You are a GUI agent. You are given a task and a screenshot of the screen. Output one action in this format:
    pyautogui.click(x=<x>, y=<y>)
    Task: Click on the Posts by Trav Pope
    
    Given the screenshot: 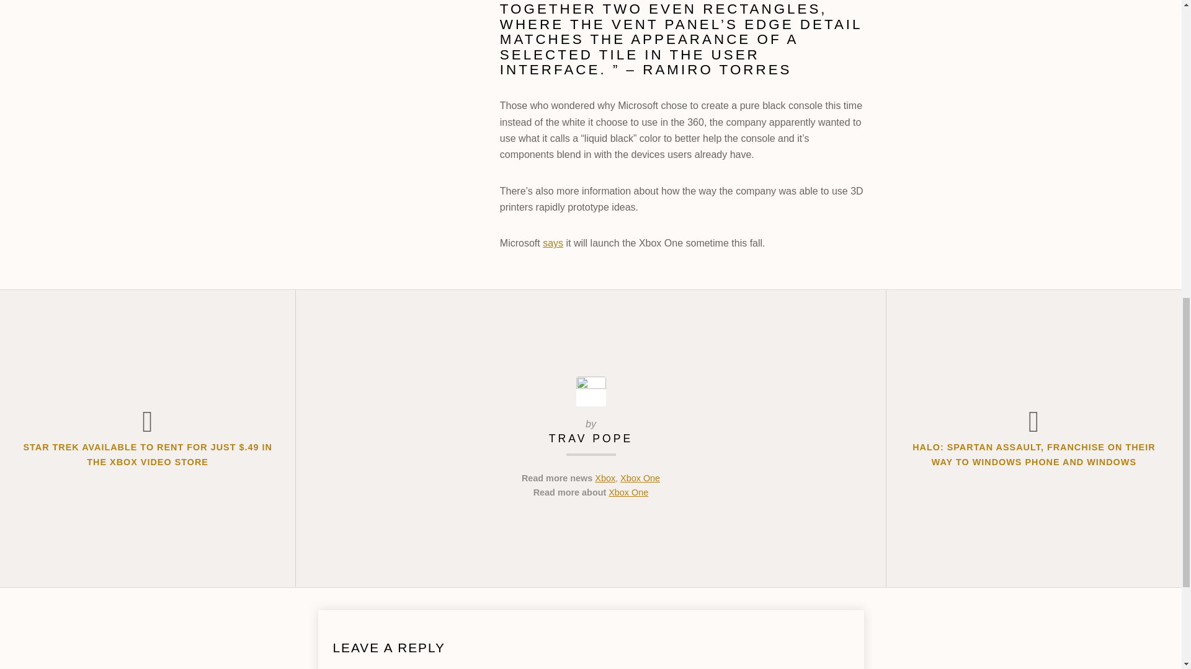 What is the action you would take?
    pyautogui.click(x=591, y=439)
    